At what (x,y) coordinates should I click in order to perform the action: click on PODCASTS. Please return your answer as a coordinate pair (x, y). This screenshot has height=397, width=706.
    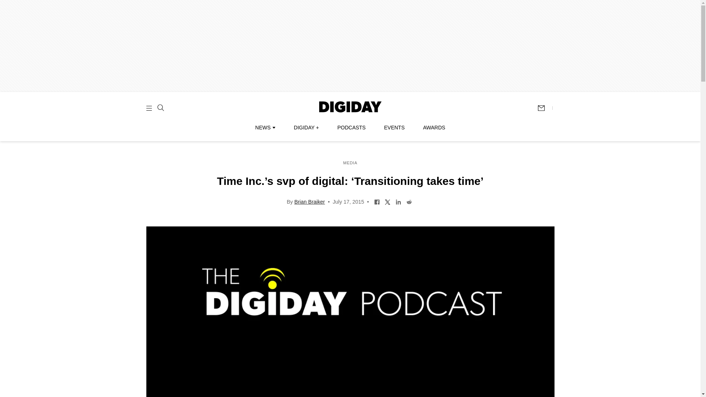
    Looking at the image, I should click on (352, 128).